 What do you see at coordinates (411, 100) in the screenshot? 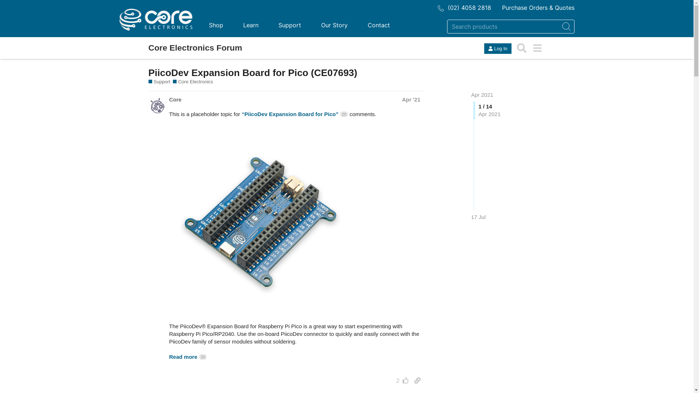
I see `Apr '21` at bounding box center [411, 100].